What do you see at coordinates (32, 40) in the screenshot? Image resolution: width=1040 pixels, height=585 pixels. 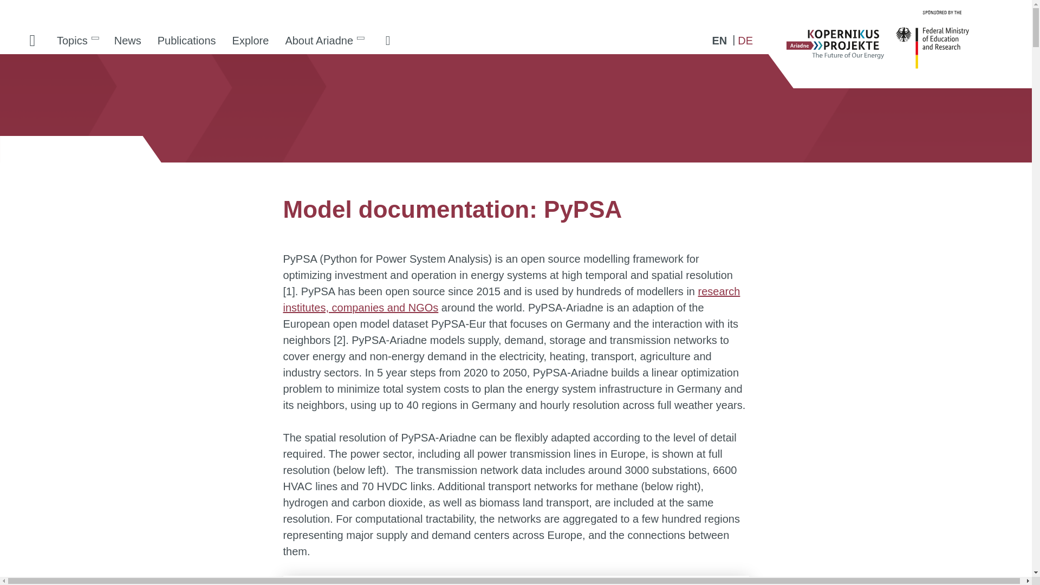 I see `Home` at bounding box center [32, 40].